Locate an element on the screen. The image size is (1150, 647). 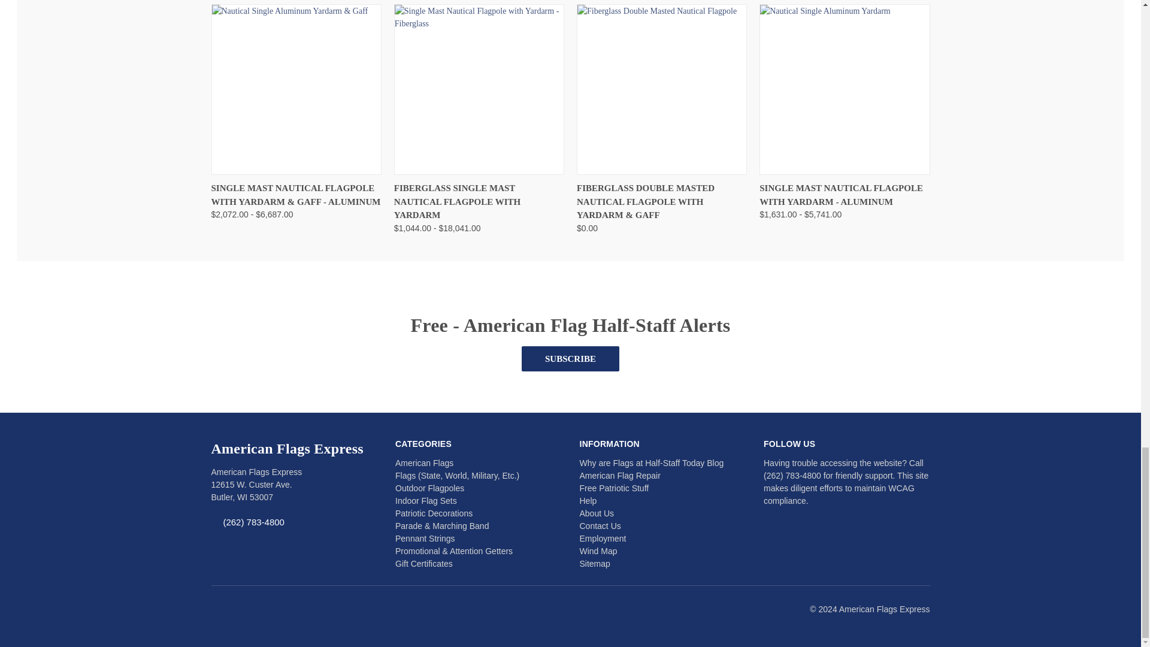
Single Mast Nautical Flagpole with Yardarm - Fiberglass is located at coordinates (479, 89).